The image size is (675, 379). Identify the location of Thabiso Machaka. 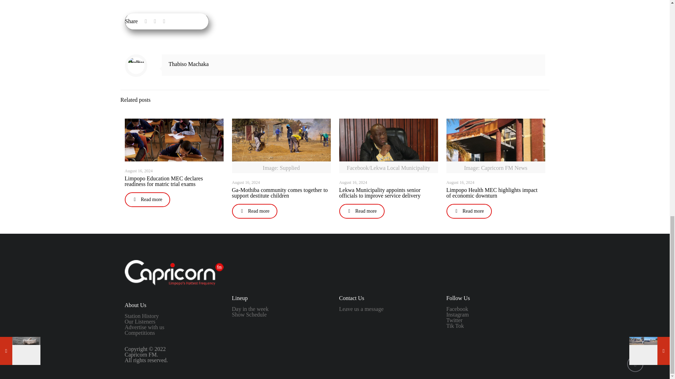
(188, 64).